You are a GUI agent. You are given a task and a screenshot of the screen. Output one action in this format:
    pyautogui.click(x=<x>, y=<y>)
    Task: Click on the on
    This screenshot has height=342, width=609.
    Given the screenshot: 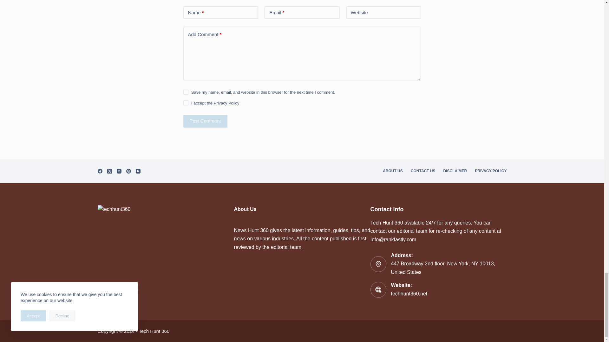 What is the action you would take?
    pyautogui.click(x=186, y=103)
    